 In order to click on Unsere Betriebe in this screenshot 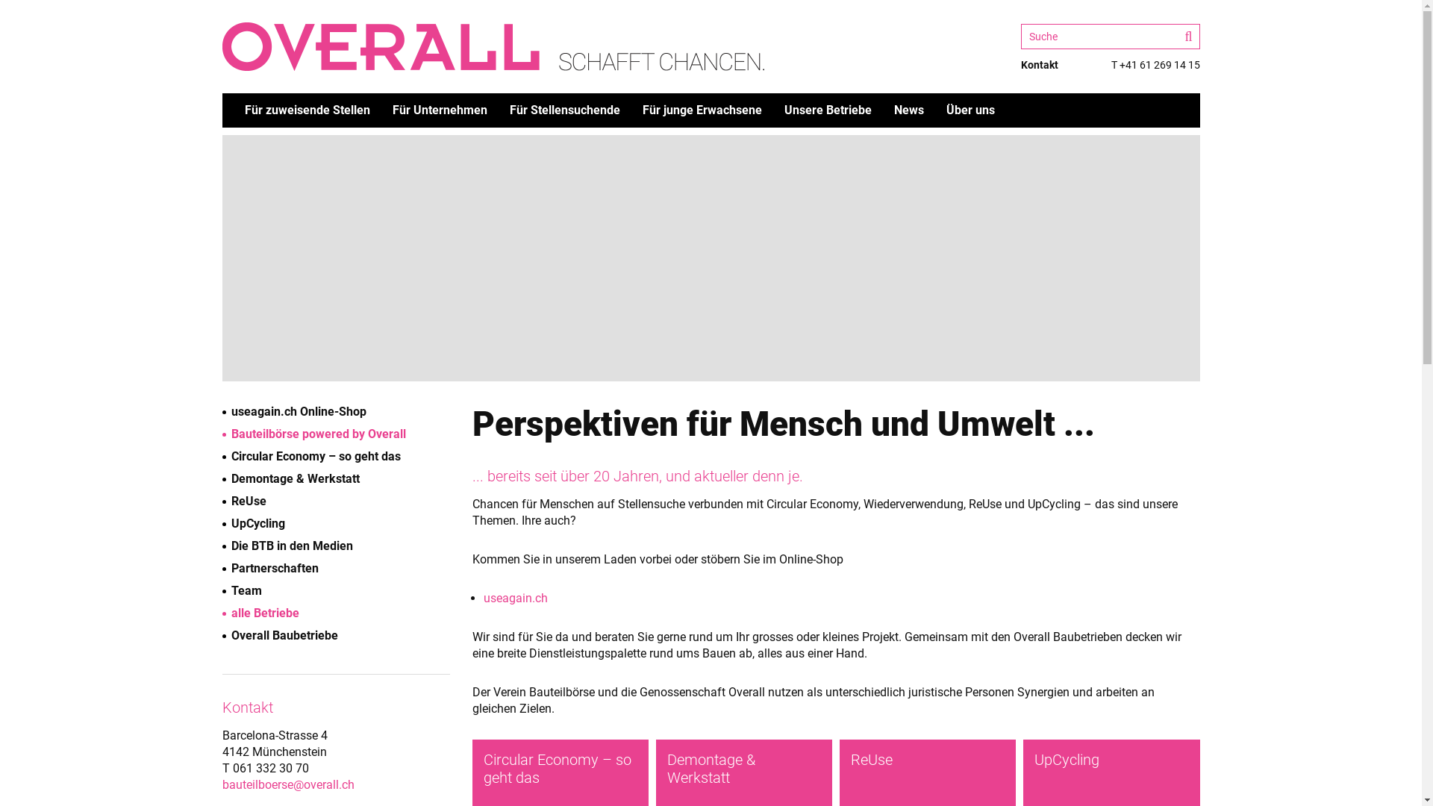, I will do `click(827, 110)`.